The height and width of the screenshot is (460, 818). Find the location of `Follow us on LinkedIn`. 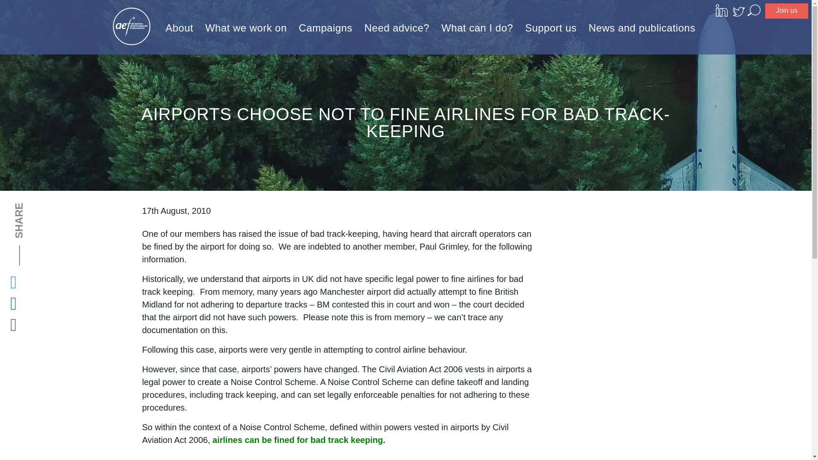

Follow us on LinkedIn is located at coordinates (723, 12).